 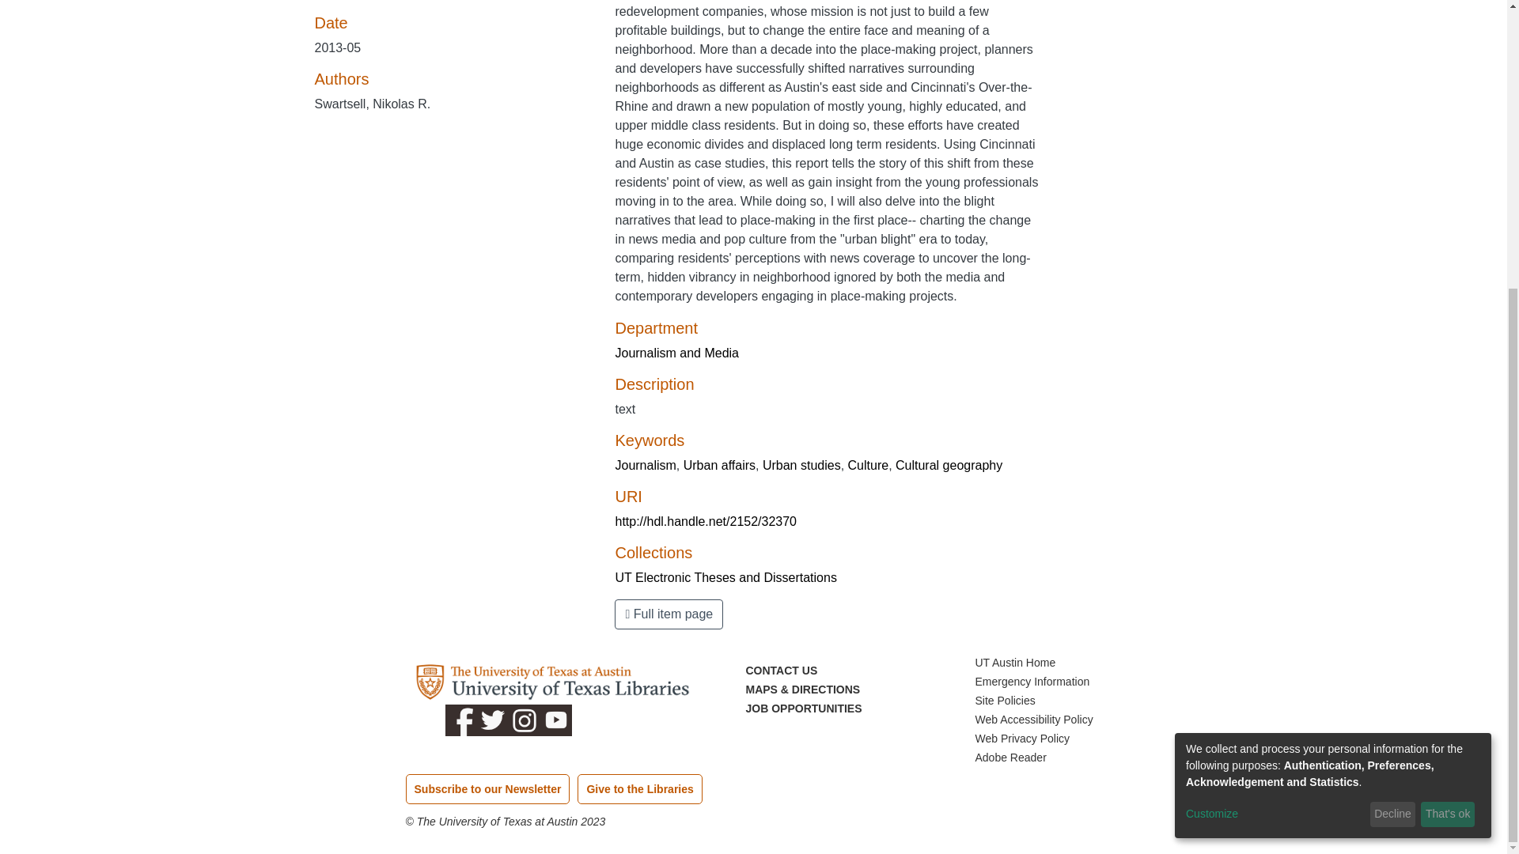 I want to click on UT Electronic Theses and Dissertations, so click(x=725, y=577).